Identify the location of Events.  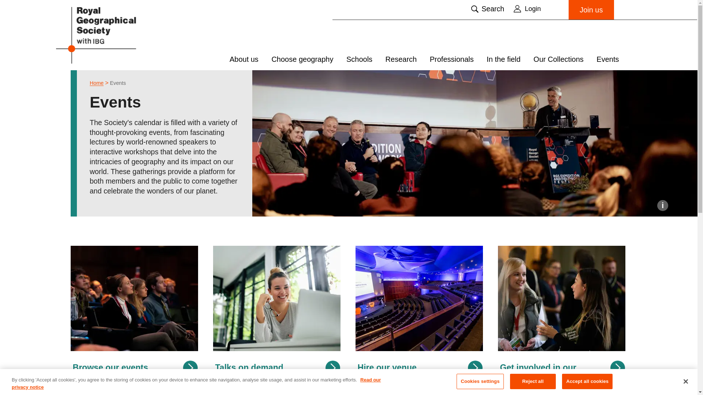
(118, 83).